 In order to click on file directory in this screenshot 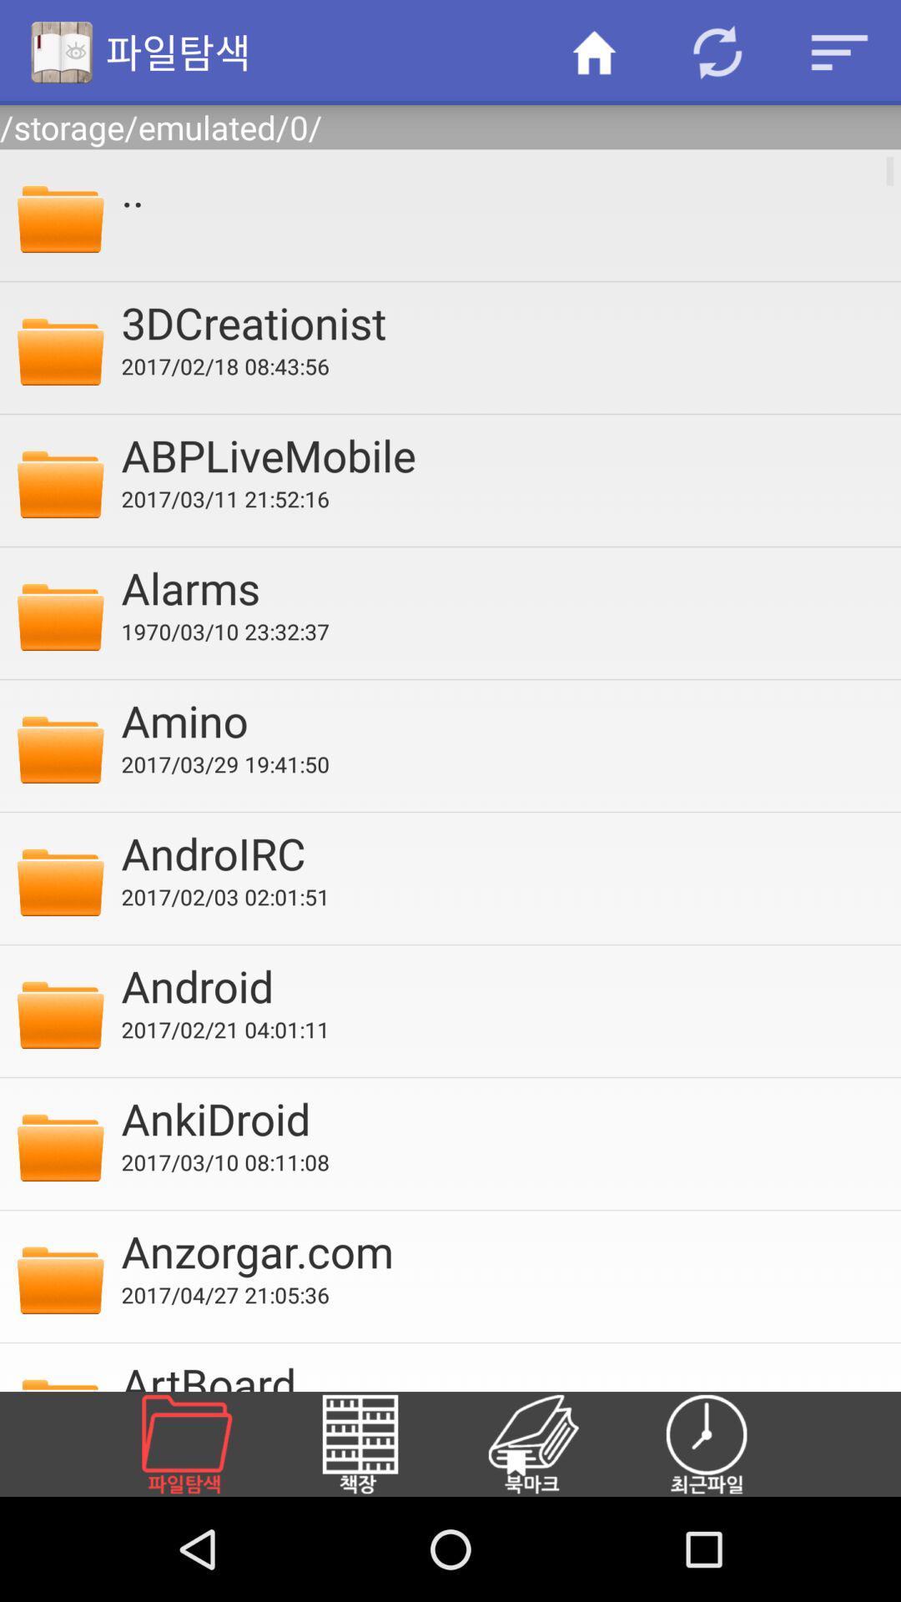, I will do `click(207, 1444)`.